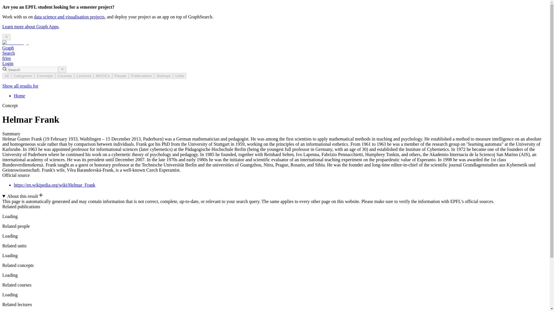 The image size is (554, 311). What do you see at coordinates (141, 76) in the screenshot?
I see `MOOCs` at bounding box center [141, 76].